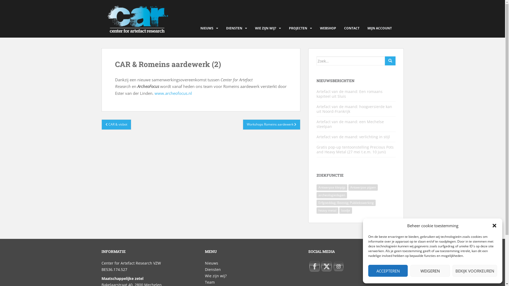 The width and height of the screenshot is (509, 286). What do you see at coordinates (346, 211) in the screenshot?
I see `loodje` at bounding box center [346, 211].